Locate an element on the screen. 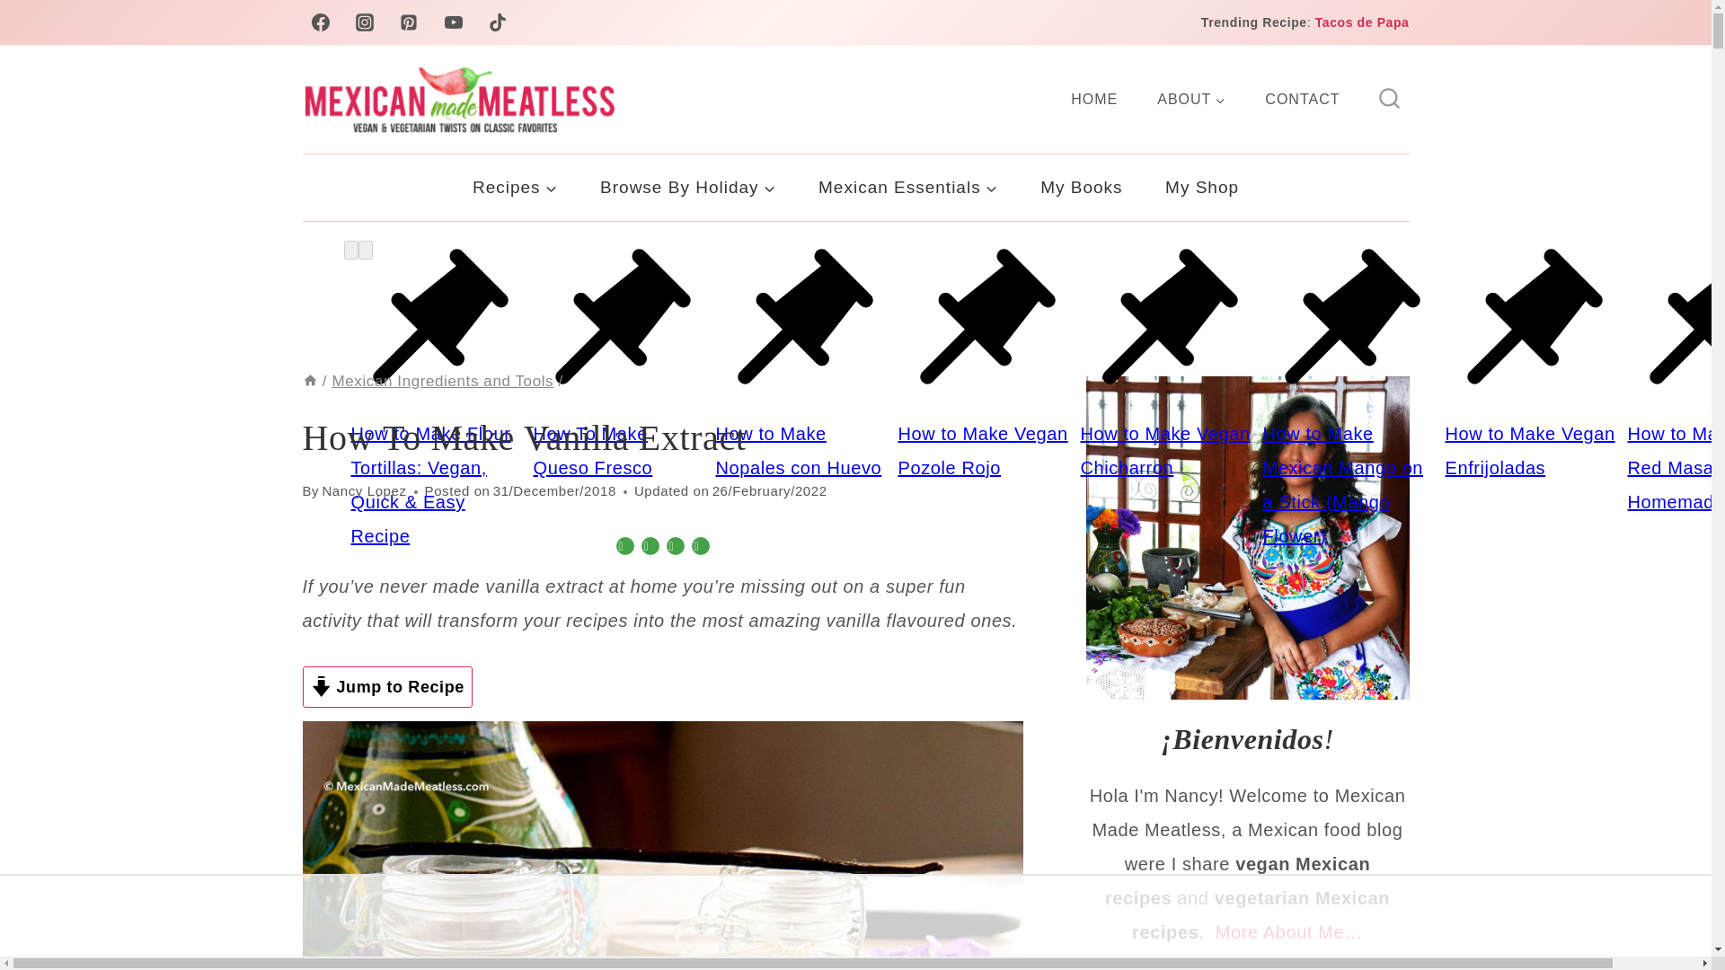 This screenshot has width=1725, height=970. Tacos de Papa is located at coordinates (1362, 22).